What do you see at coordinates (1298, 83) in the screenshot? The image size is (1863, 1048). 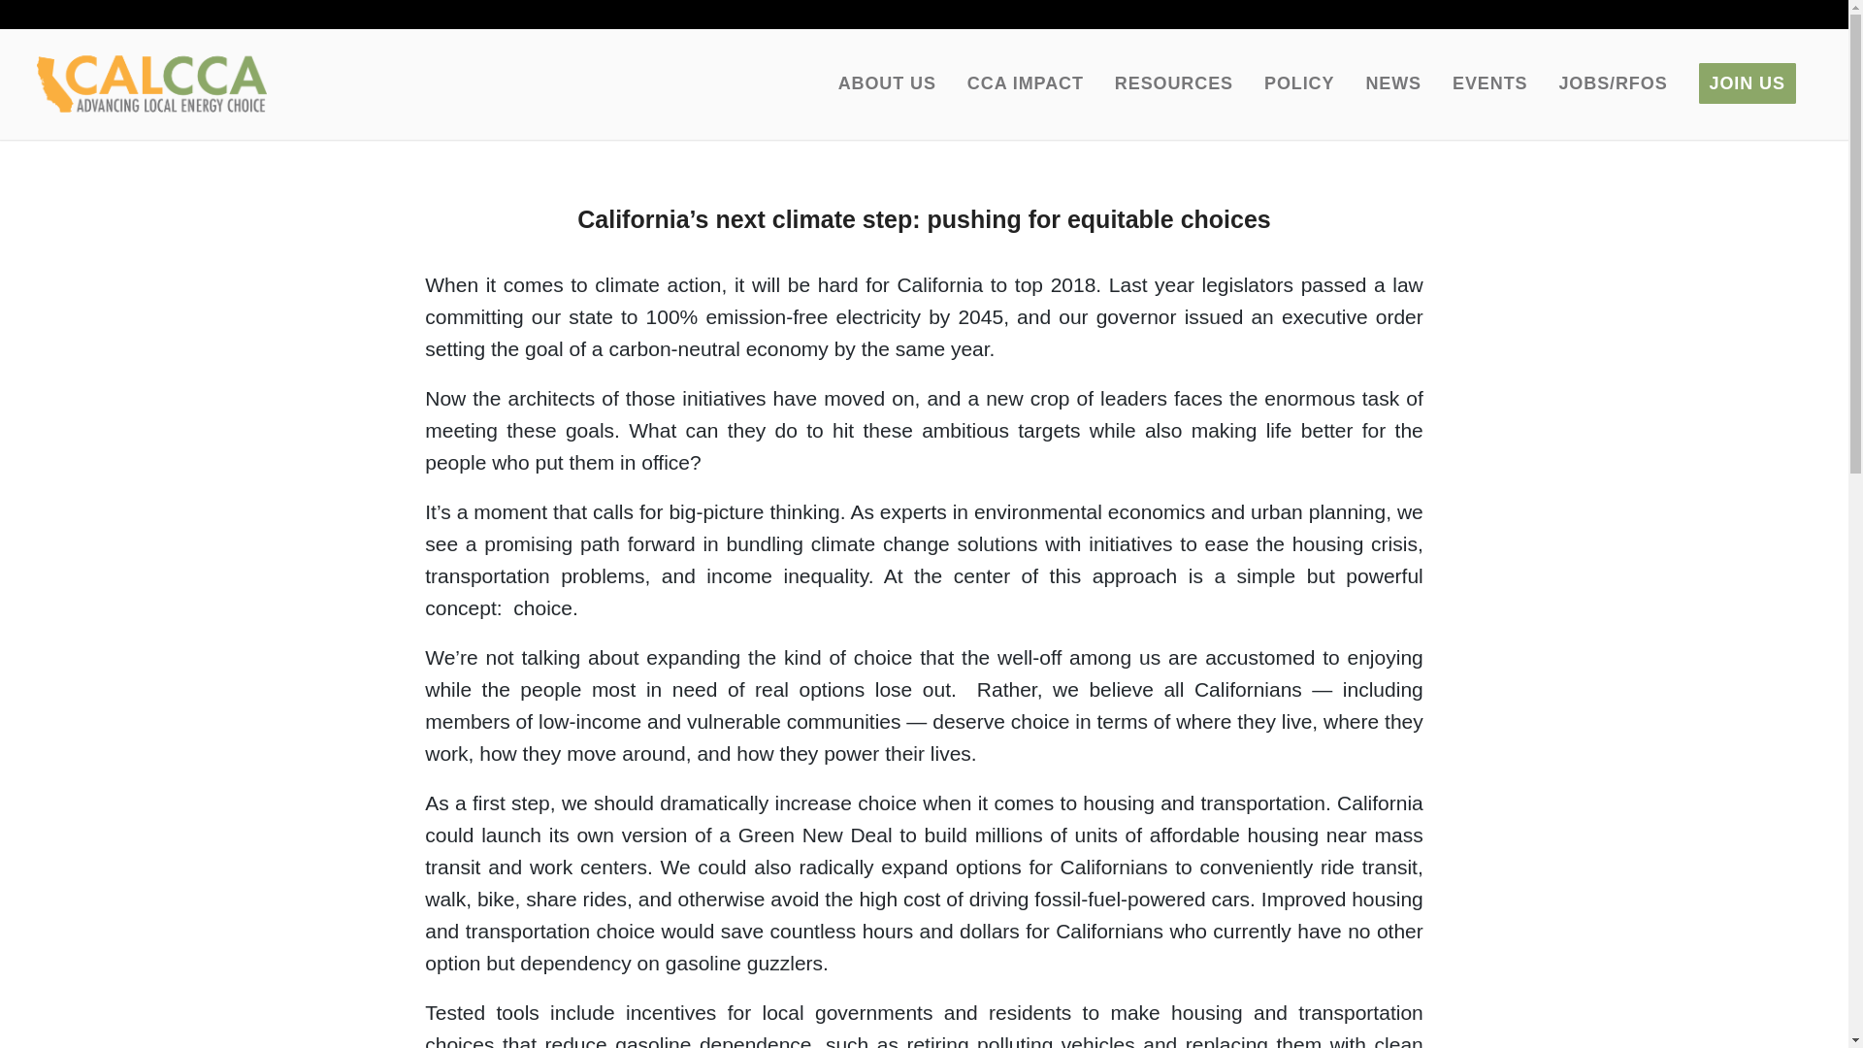 I see `POLICY` at bounding box center [1298, 83].